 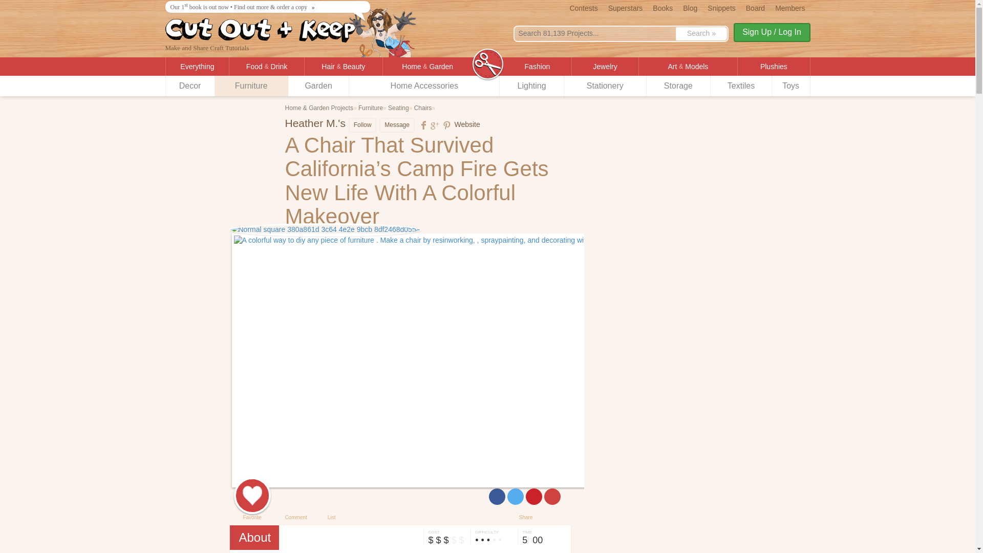 I want to click on Lighting, so click(x=531, y=86).